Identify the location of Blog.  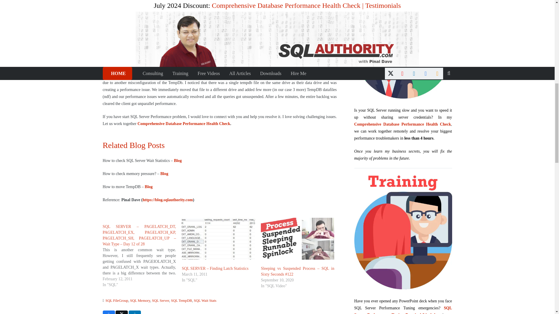
(178, 160).